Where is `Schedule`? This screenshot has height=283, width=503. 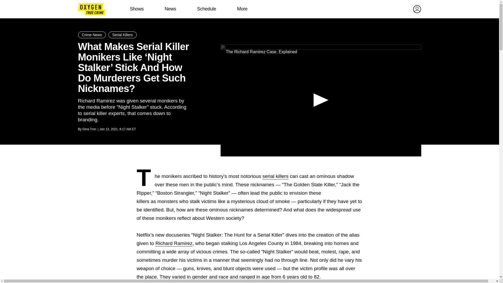
Schedule is located at coordinates (206, 9).